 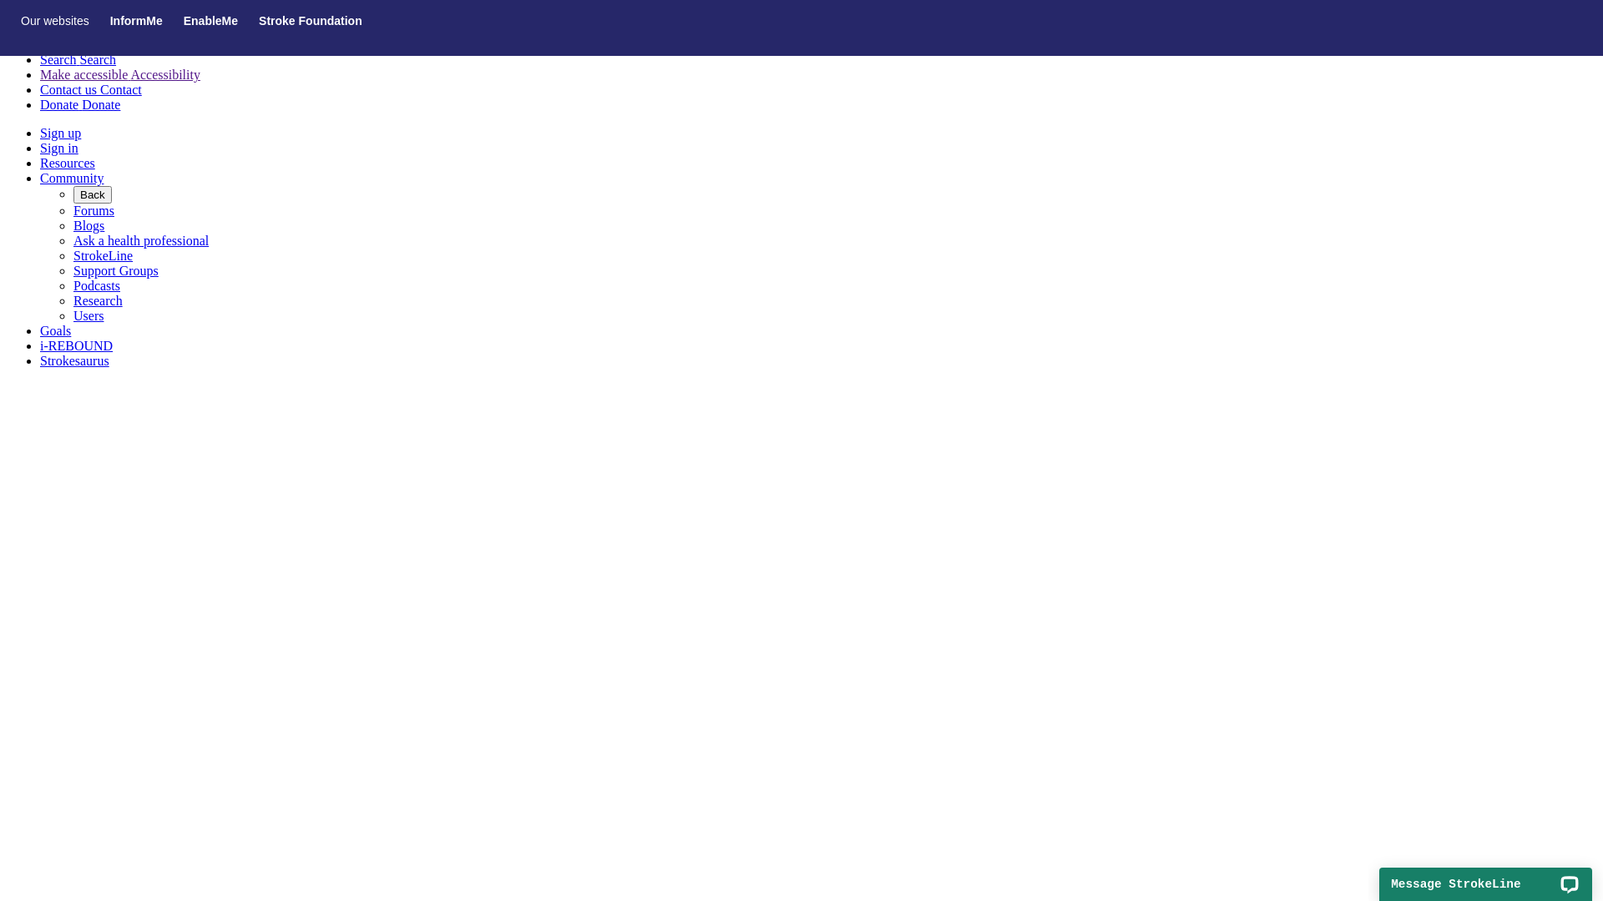 I want to click on Goals, so click(x=55, y=330).